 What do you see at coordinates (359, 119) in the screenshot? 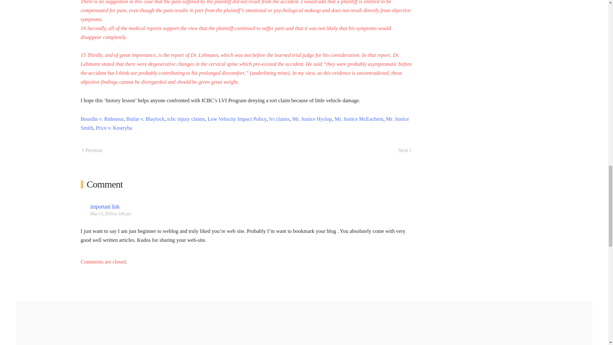
I see `Mr. Justice McEachern` at bounding box center [359, 119].